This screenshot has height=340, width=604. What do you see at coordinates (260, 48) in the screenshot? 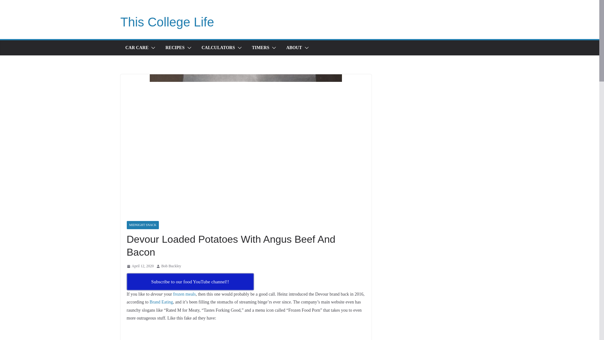
I see `TIMERS` at bounding box center [260, 48].